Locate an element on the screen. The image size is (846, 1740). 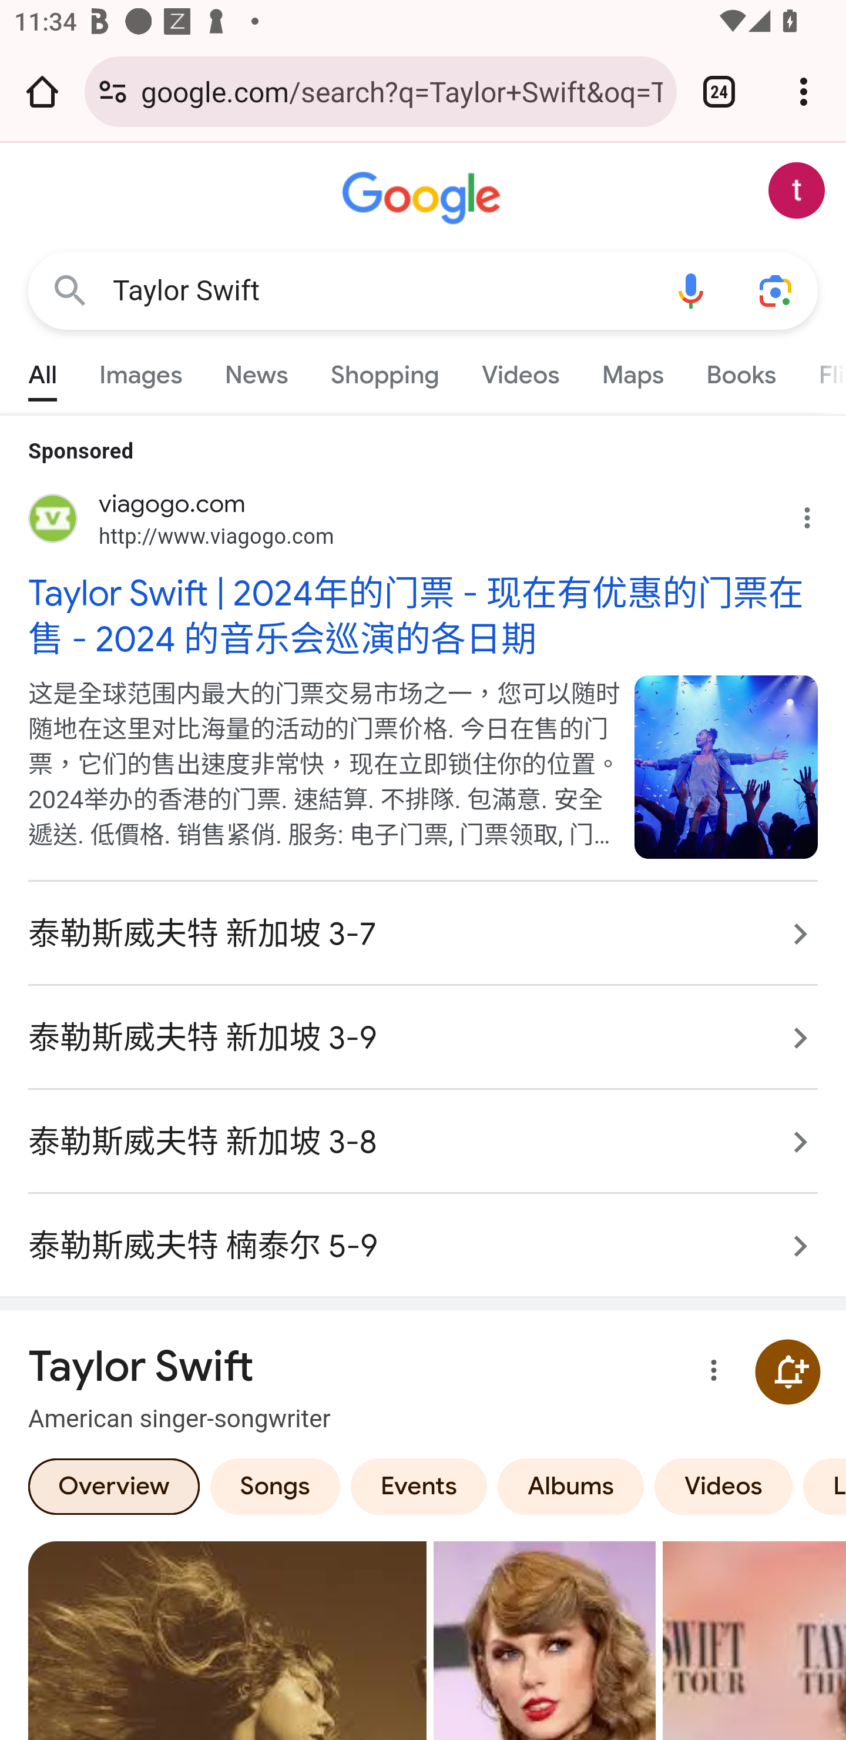
Get notifications about Taylor Swift is located at coordinates (787, 1372).